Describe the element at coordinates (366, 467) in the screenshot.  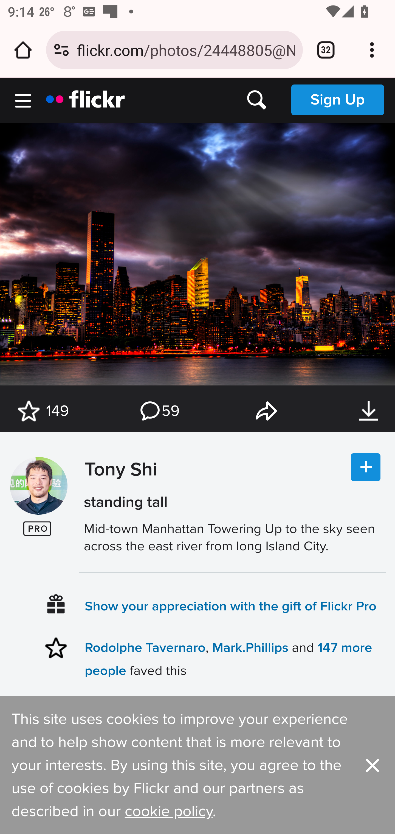
I see `Follow` at that location.